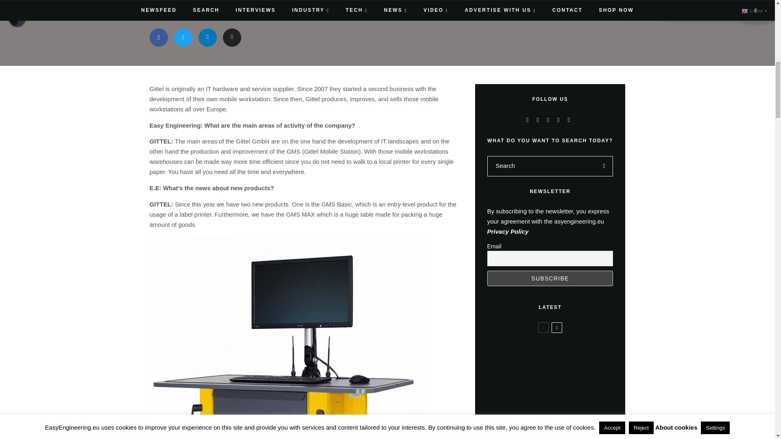 This screenshot has width=781, height=439. What do you see at coordinates (550, 278) in the screenshot?
I see `Subscribe` at bounding box center [550, 278].